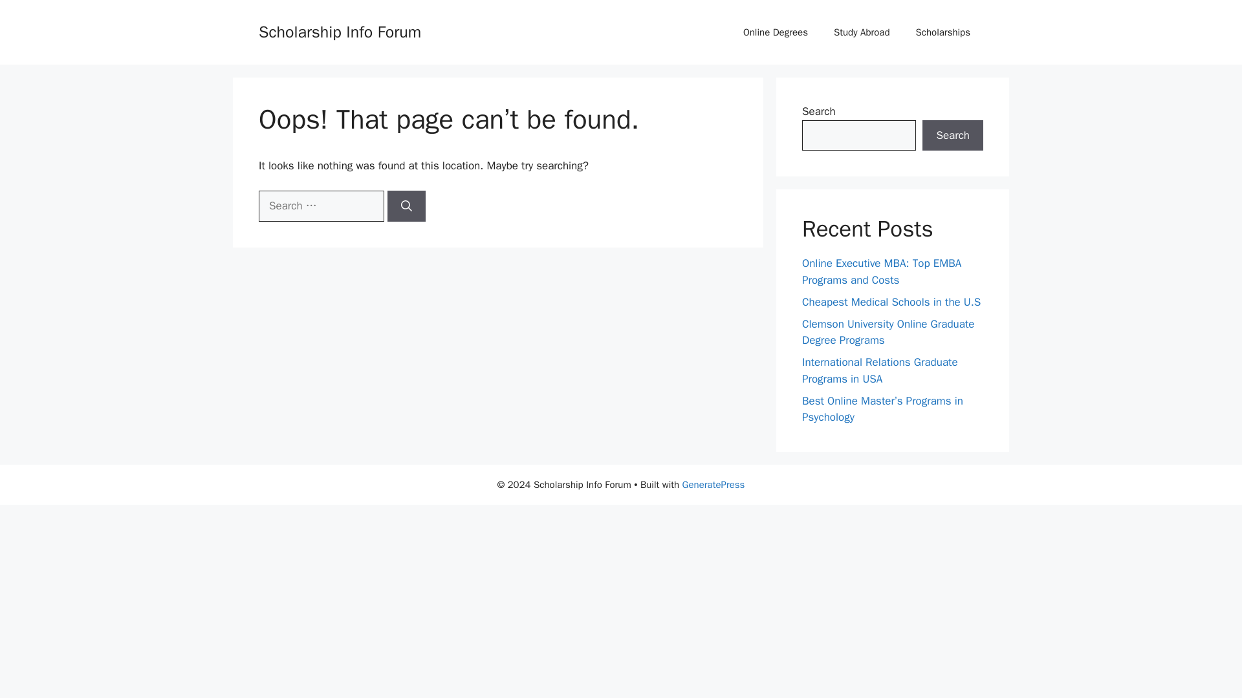 The image size is (1242, 698). What do you see at coordinates (953, 136) in the screenshot?
I see `Search` at bounding box center [953, 136].